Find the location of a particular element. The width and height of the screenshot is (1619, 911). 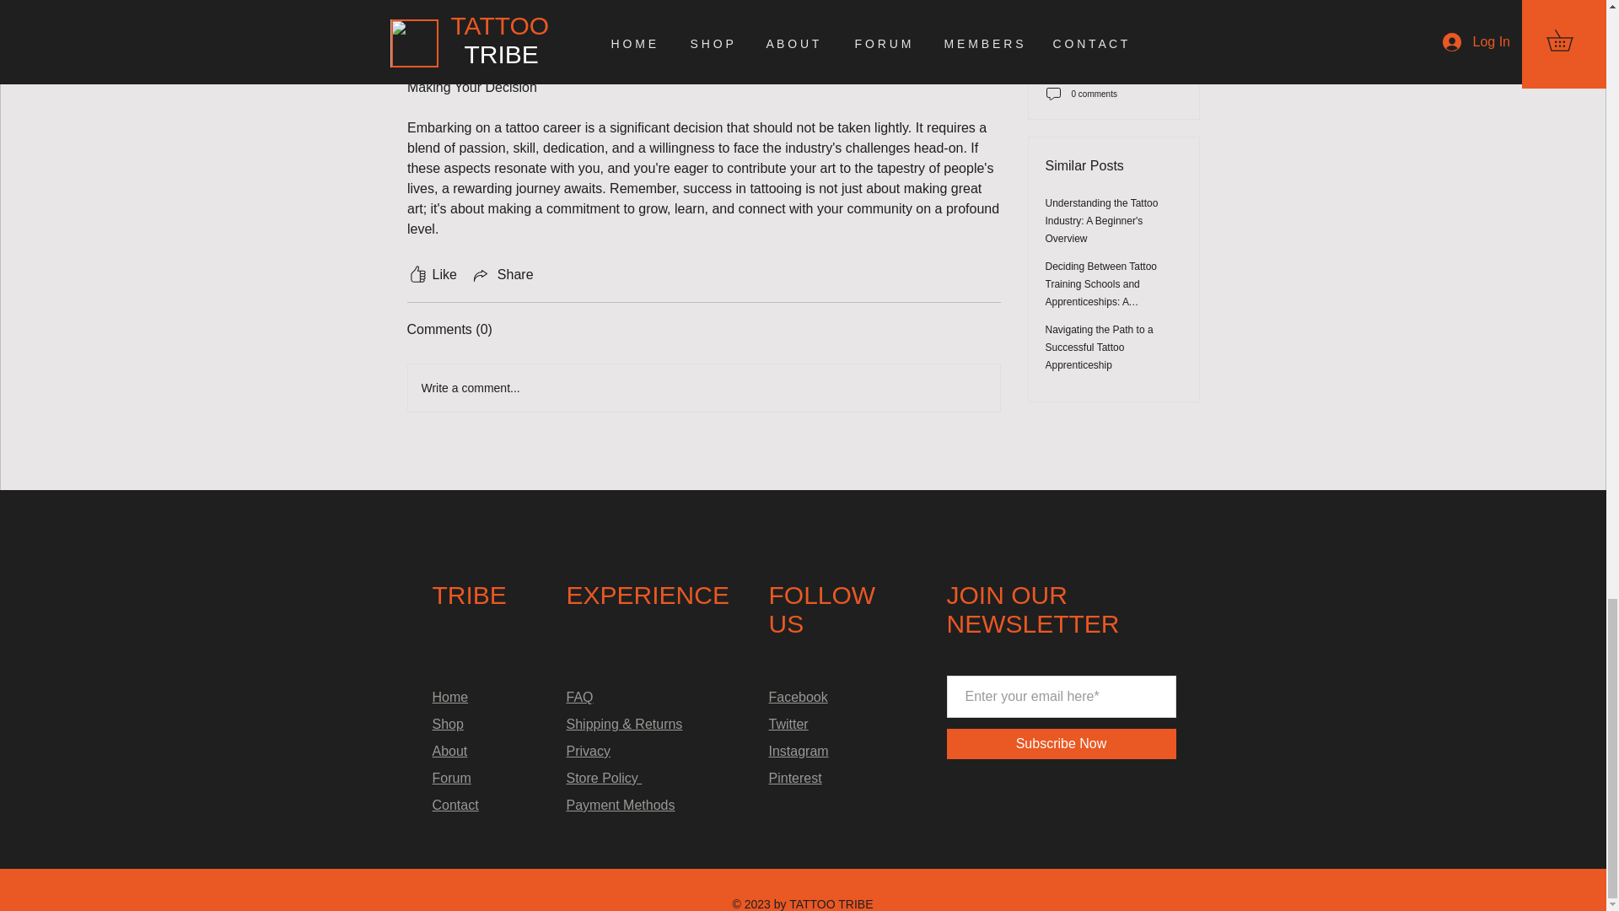

Store Policy  is located at coordinates (605, 778).